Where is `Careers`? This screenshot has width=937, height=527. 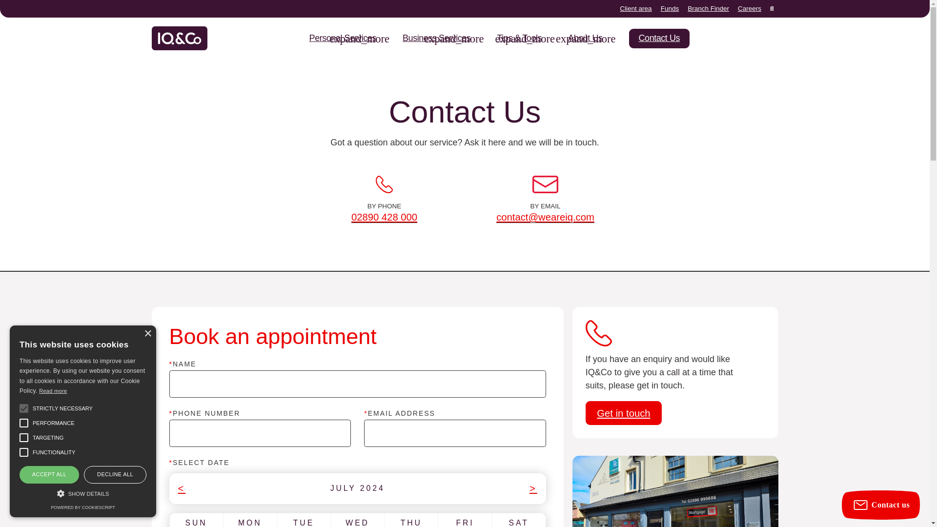 Careers is located at coordinates (750, 8).